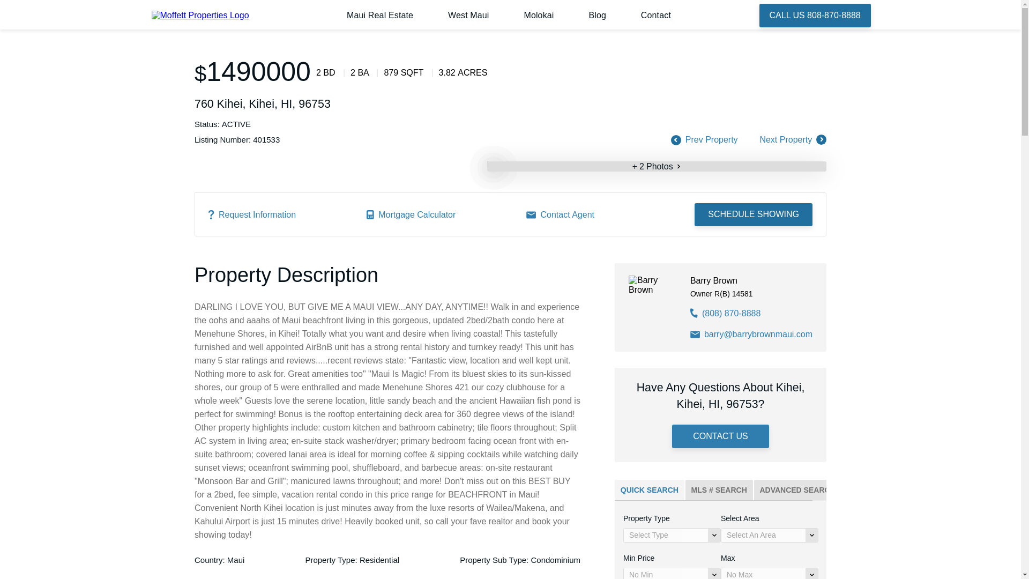 The width and height of the screenshot is (1029, 579). What do you see at coordinates (786, 139) in the screenshot?
I see `Next Property` at bounding box center [786, 139].